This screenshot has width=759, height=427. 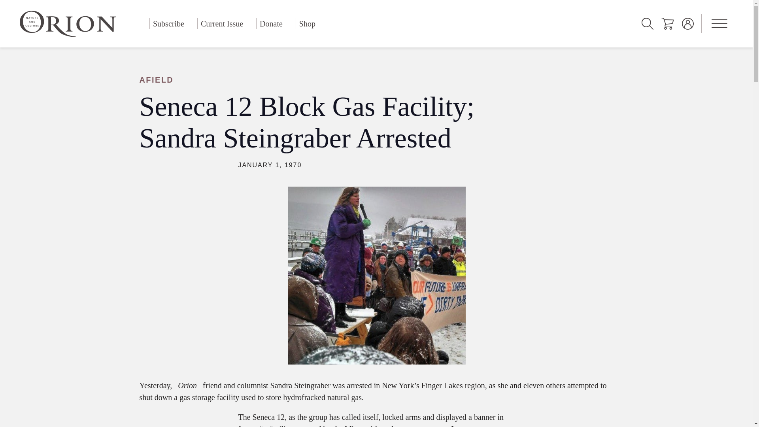 I want to click on Donate, so click(x=271, y=24).